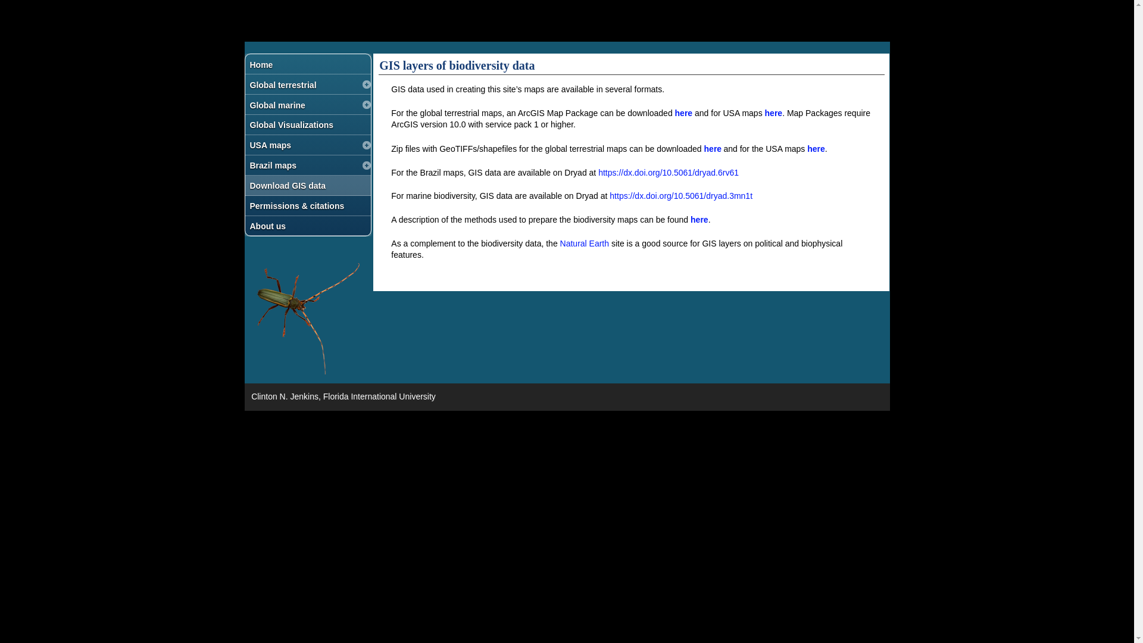 Image resolution: width=1143 pixels, height=643 pixels. I want to click on Download GIS data, so click(304, 185).